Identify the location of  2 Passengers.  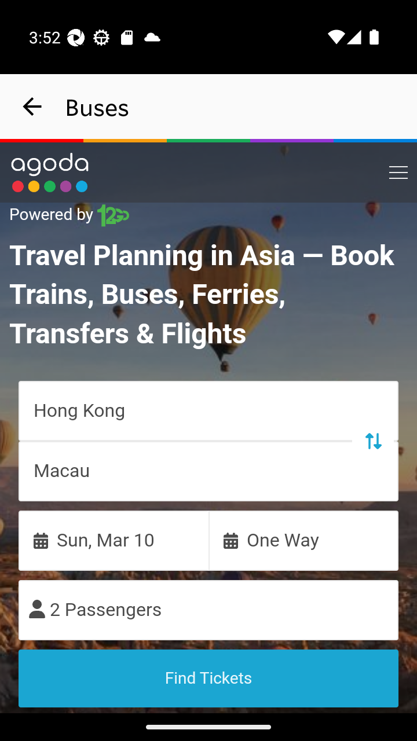
(209, 609).